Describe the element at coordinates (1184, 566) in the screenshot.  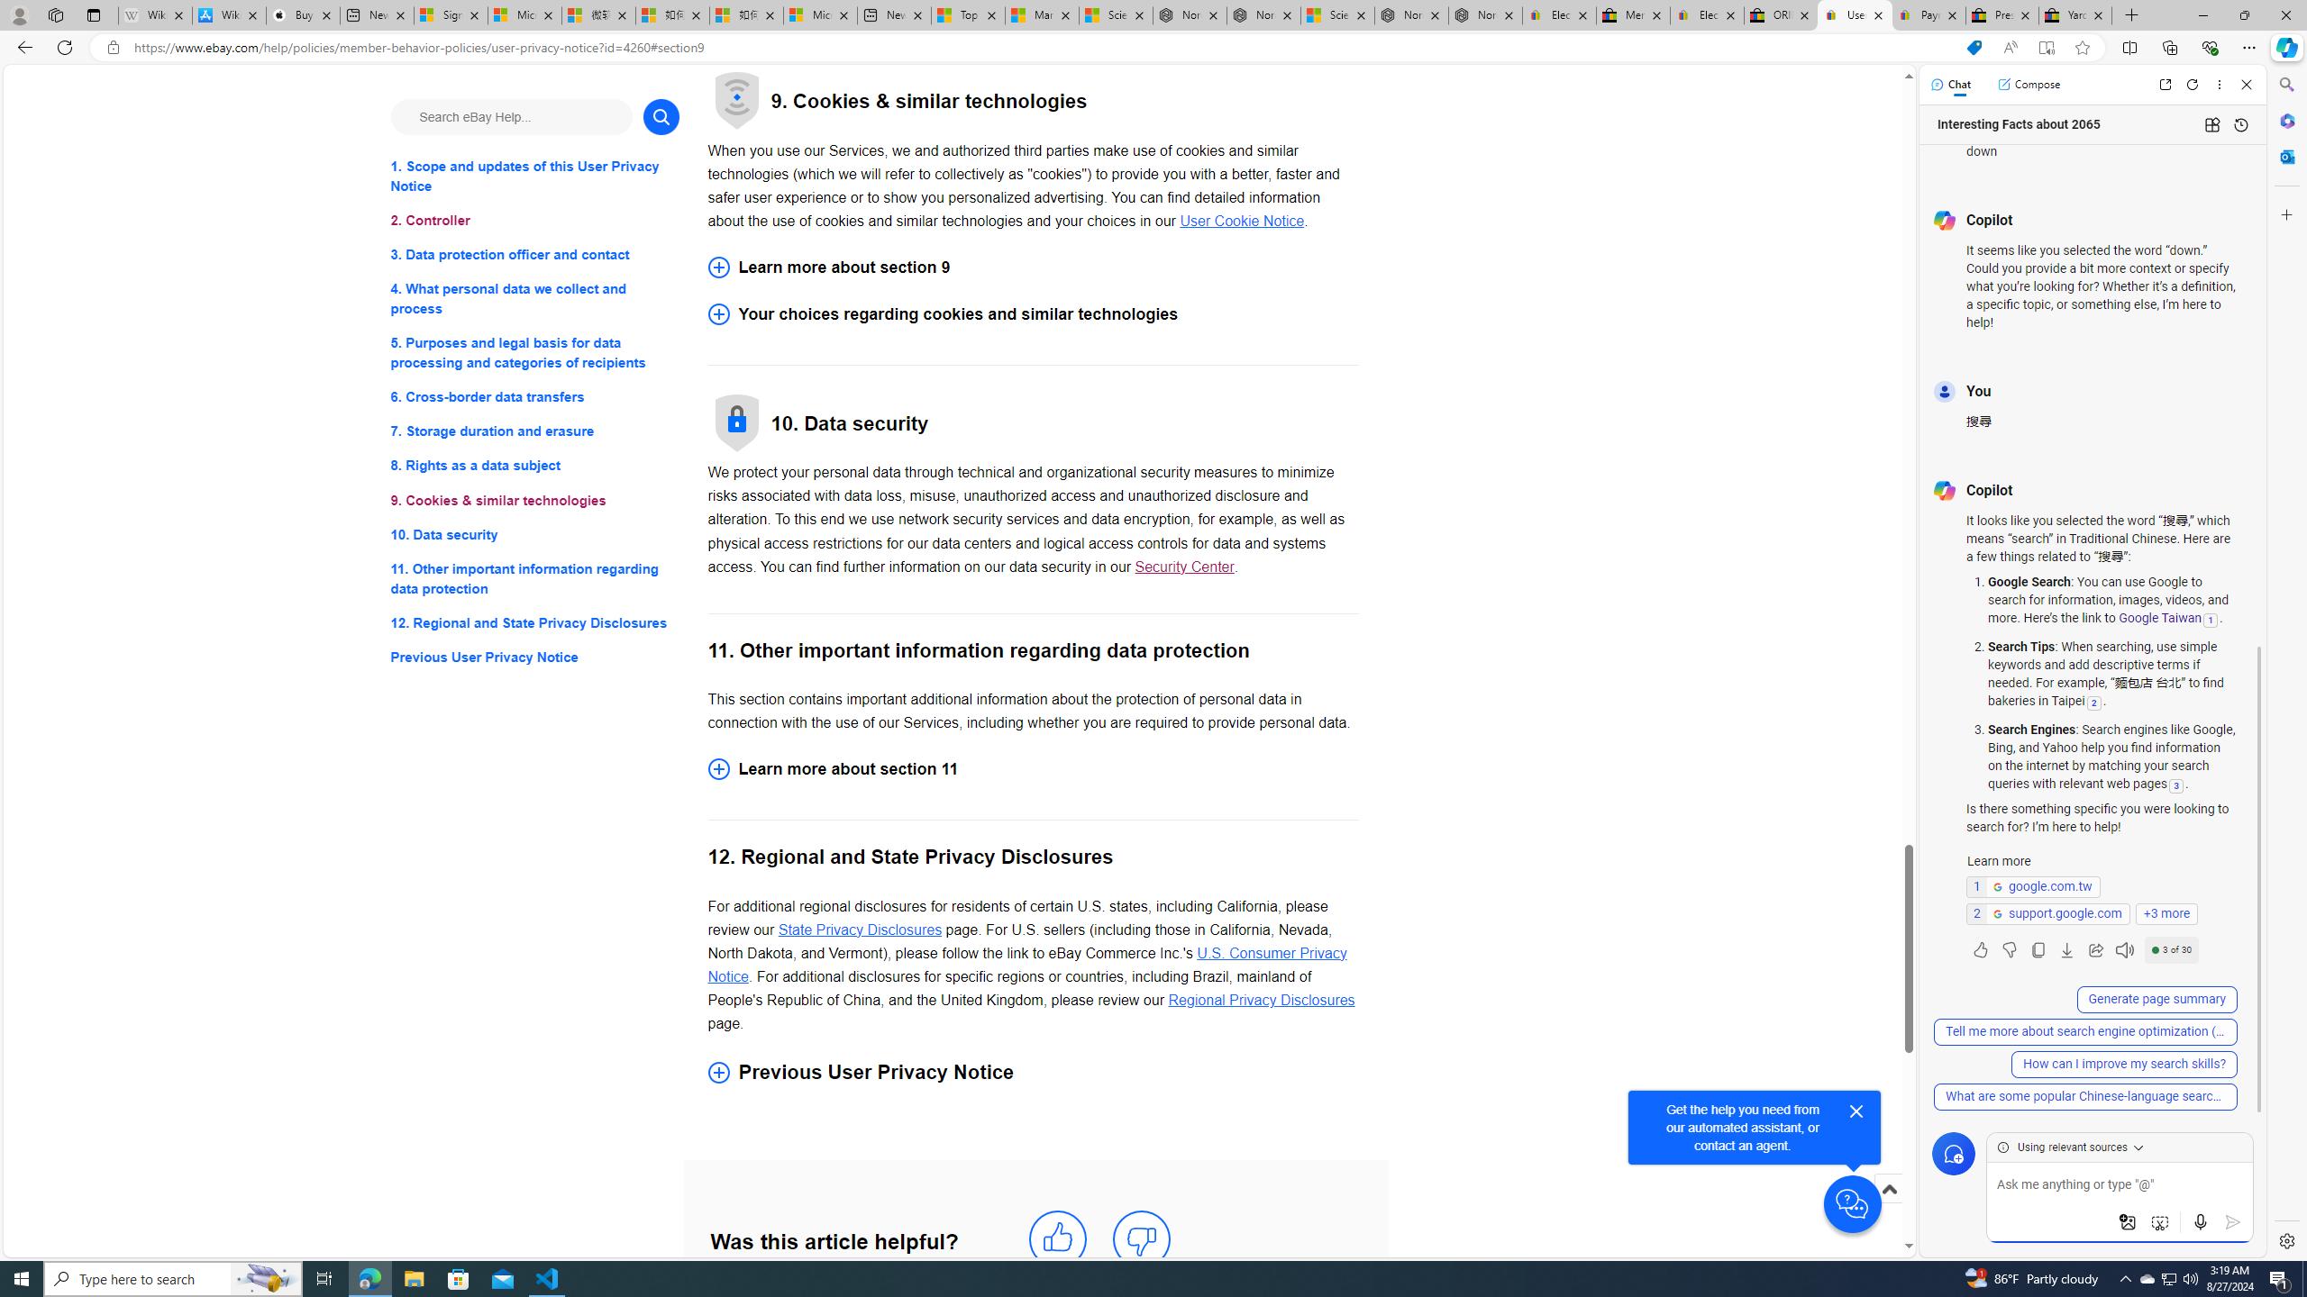
I see `Security Center - opens in new window or tab` at that location.